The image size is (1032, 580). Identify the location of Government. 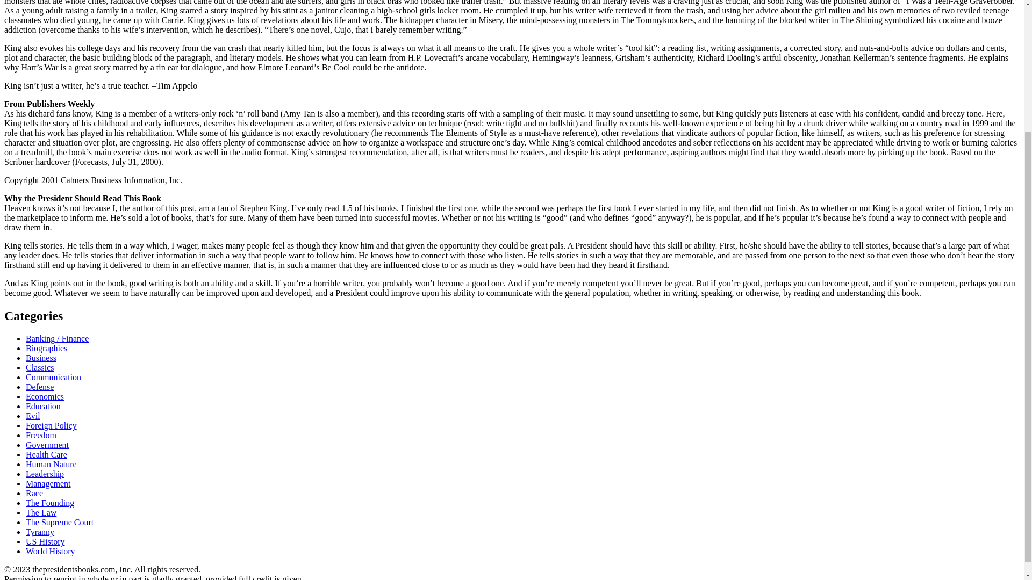
(47, 445).